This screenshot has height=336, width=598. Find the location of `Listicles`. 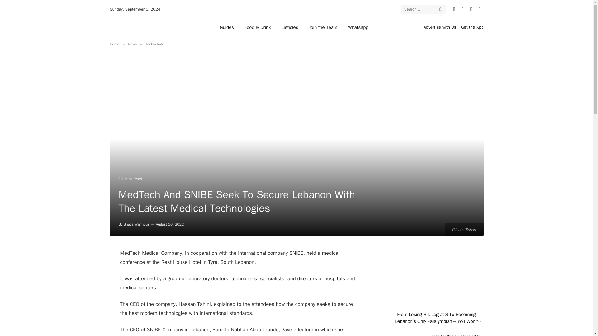

Listicles is located at coordinates (290, 27).